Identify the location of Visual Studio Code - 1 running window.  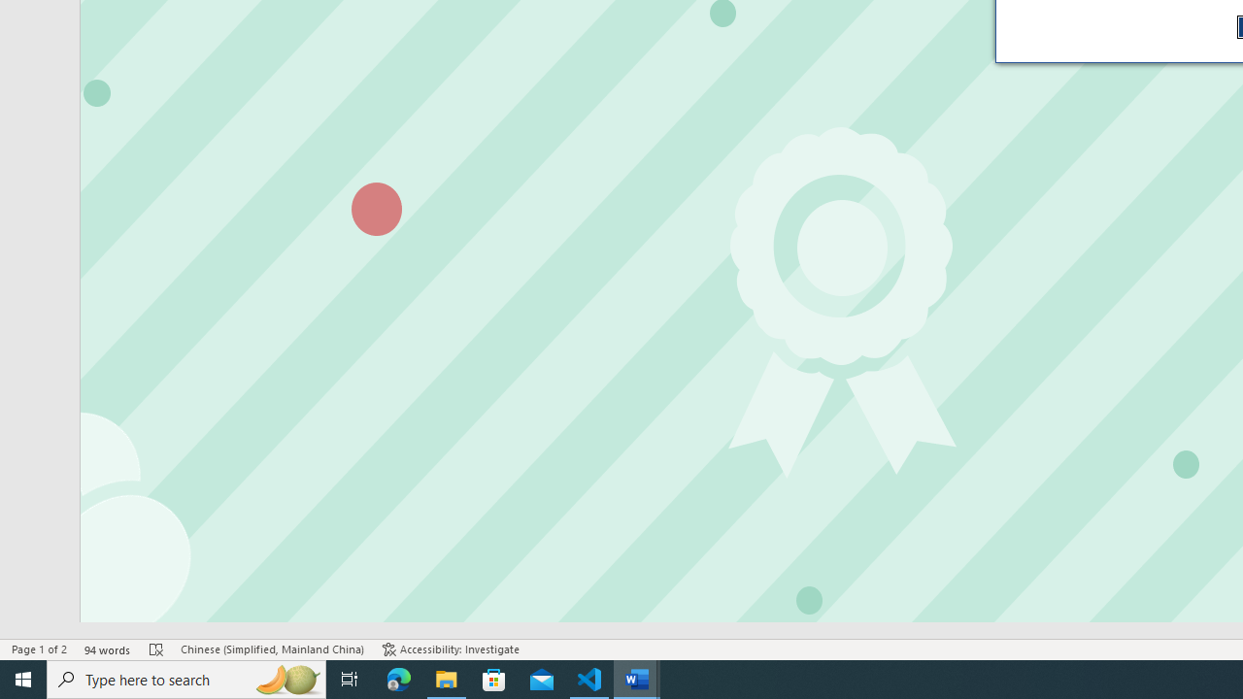
(589, 680).